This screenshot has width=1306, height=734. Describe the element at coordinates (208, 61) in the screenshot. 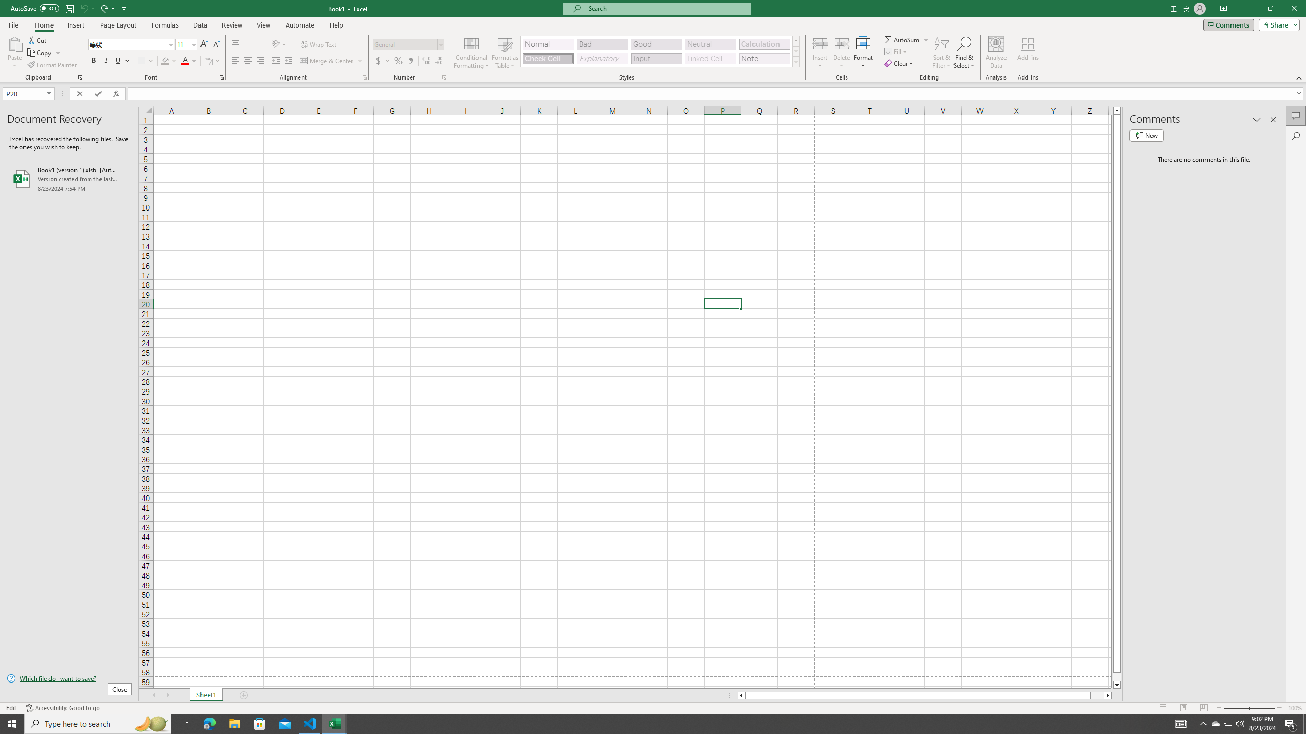

I see `Show Phonetic Field` at that location.